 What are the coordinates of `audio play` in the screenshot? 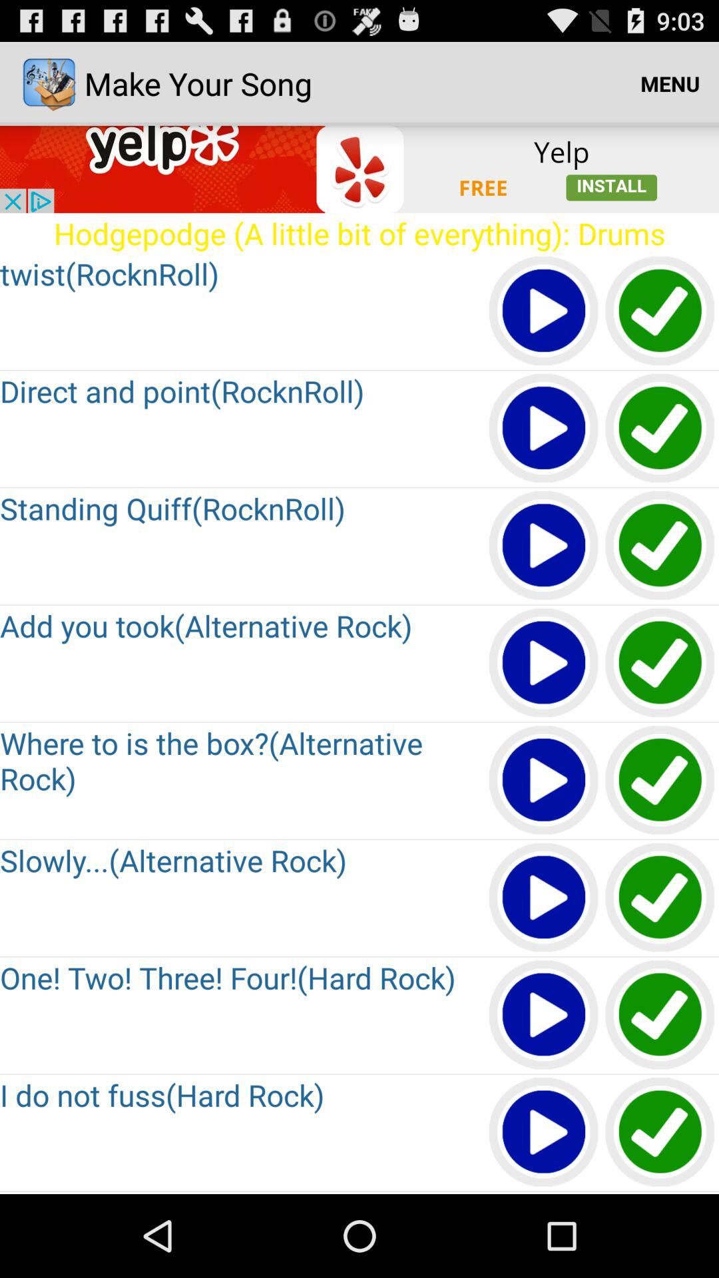 It's located at (545, 1016).